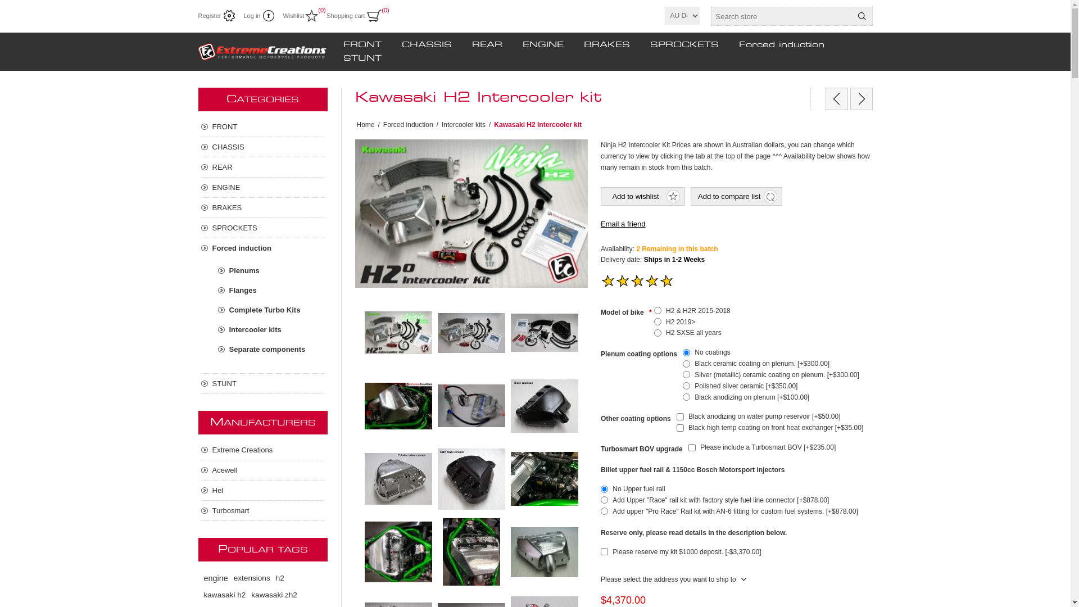  I want to click on Intercooler kits, so click(464, 125).